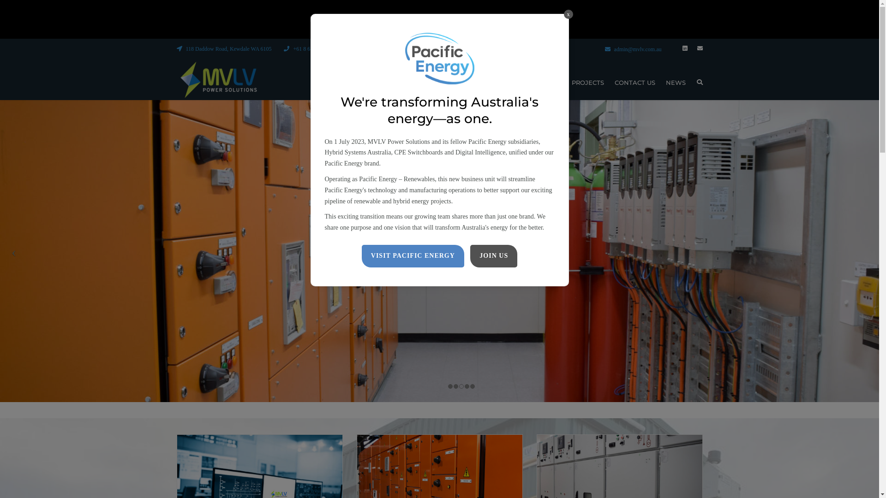 The image size is (886, 498). I want to click on Visit Pacific Energy, so click(542, 19).